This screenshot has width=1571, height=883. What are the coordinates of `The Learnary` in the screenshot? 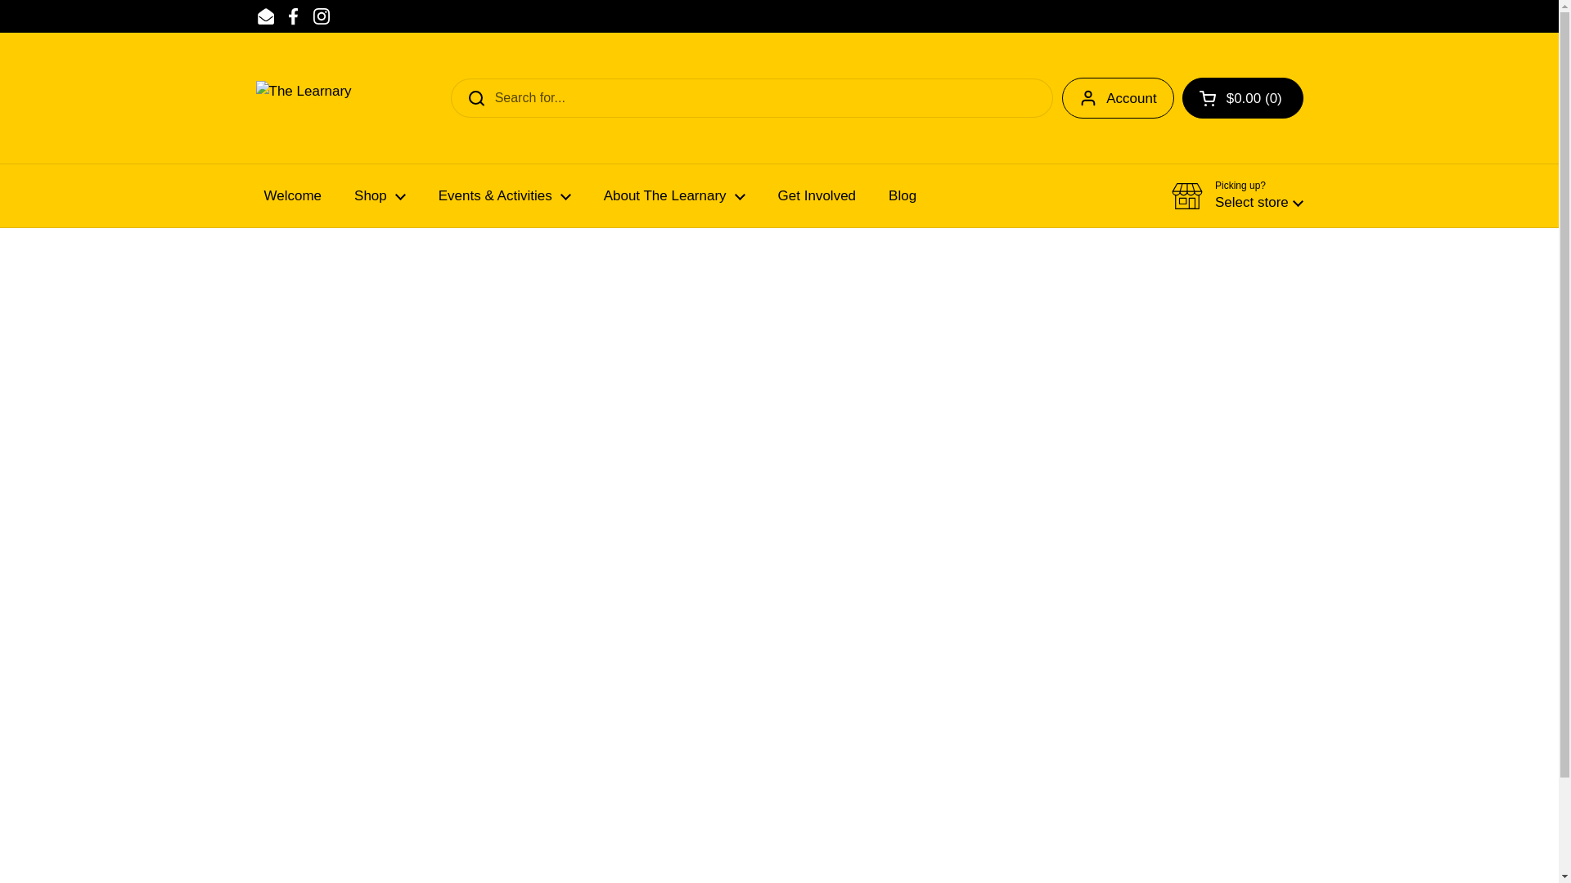 It's located at (367, 98).